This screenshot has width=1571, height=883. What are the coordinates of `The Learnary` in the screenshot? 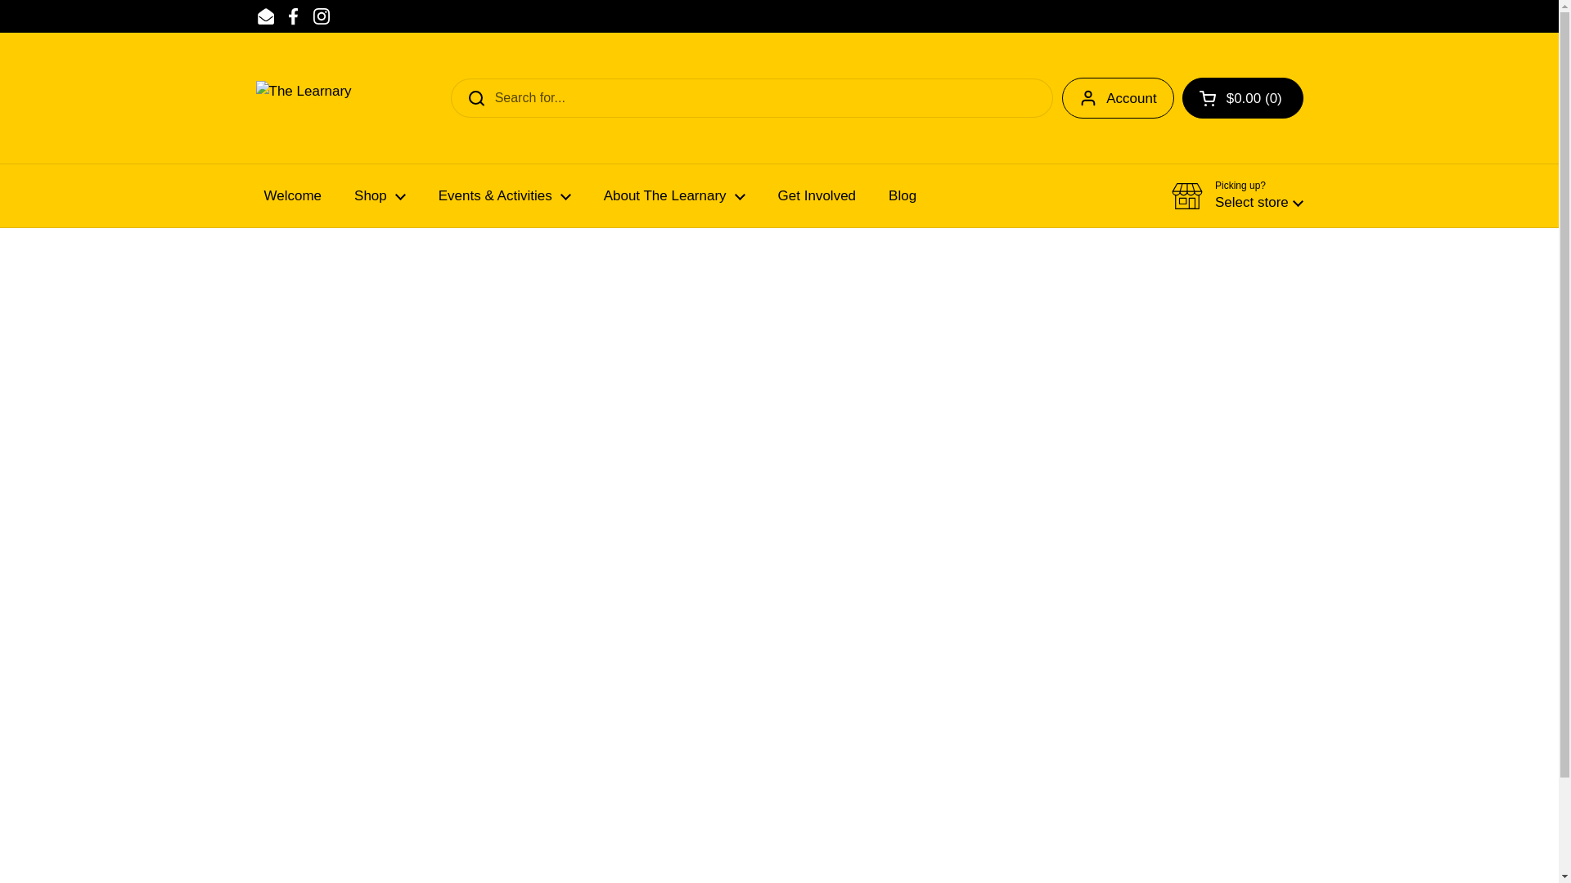 It's located at (367, 98).